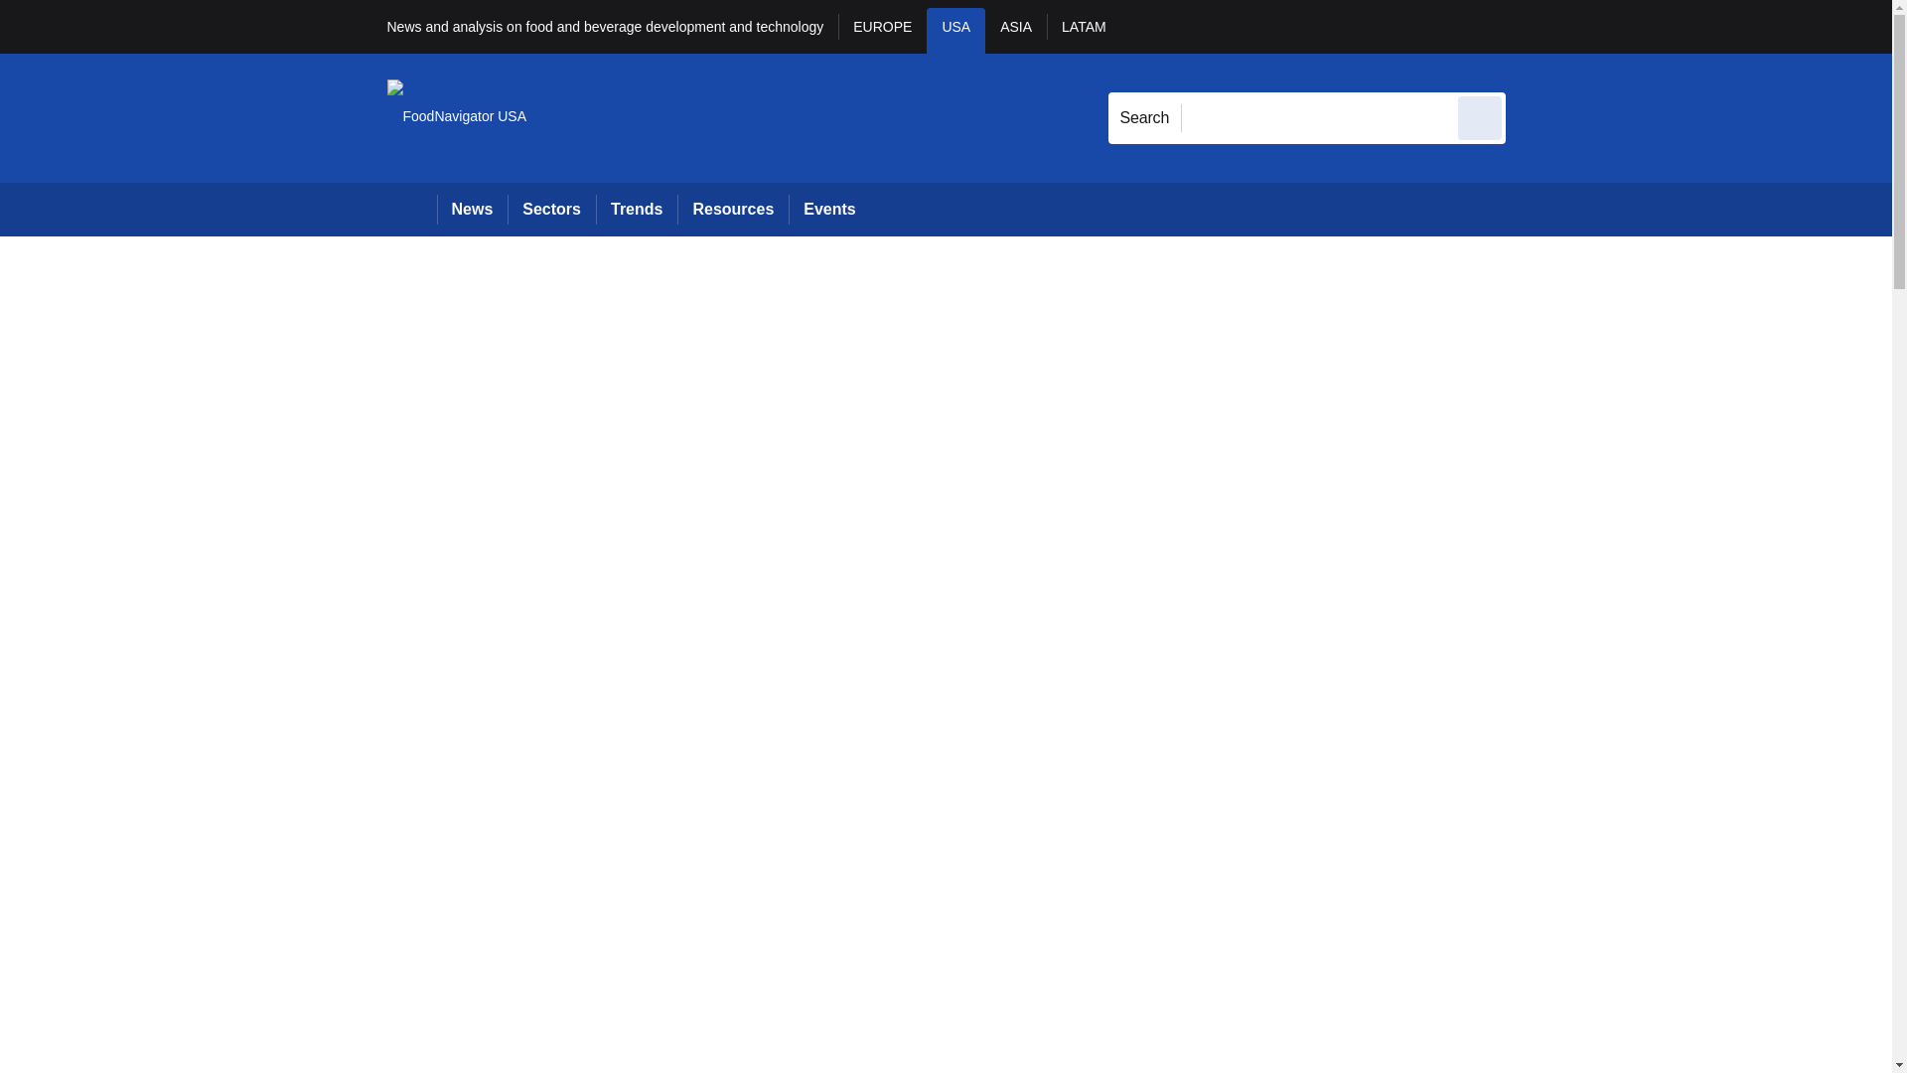  What do you see at coordinates (473, 209) in the screenshot?
I see `News` at bounding box center [473, 209].